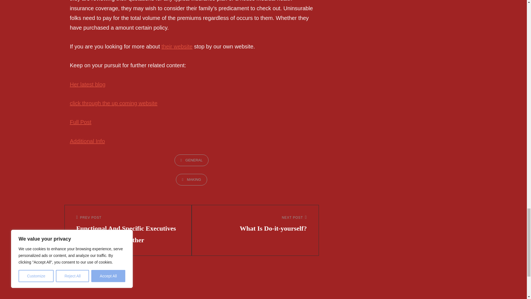 The image size is (531, 299). What do you see at coordinates (113, 103) in the screenshot?
I see `click through the up coming website` at bounding box center [113, 103].